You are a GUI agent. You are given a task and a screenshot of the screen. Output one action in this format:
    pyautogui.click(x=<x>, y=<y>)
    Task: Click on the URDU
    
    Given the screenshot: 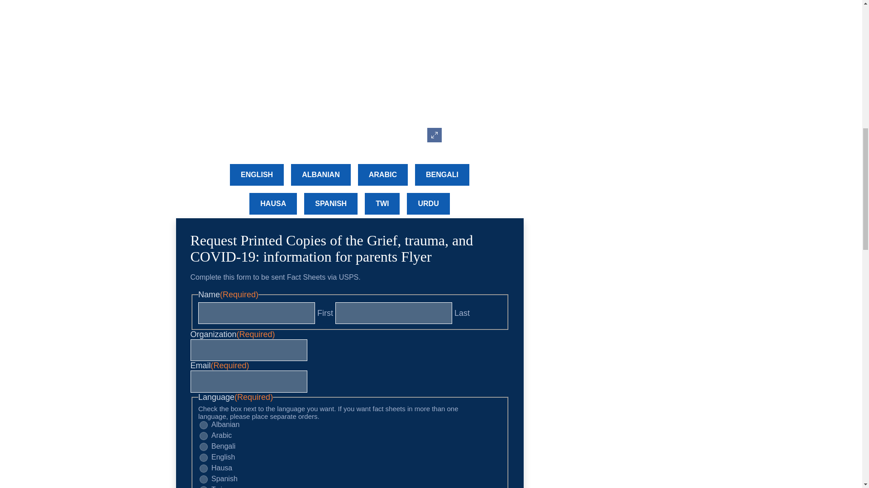 What is the action you would take?
    pyautogui.click(x=428, y=203)
    